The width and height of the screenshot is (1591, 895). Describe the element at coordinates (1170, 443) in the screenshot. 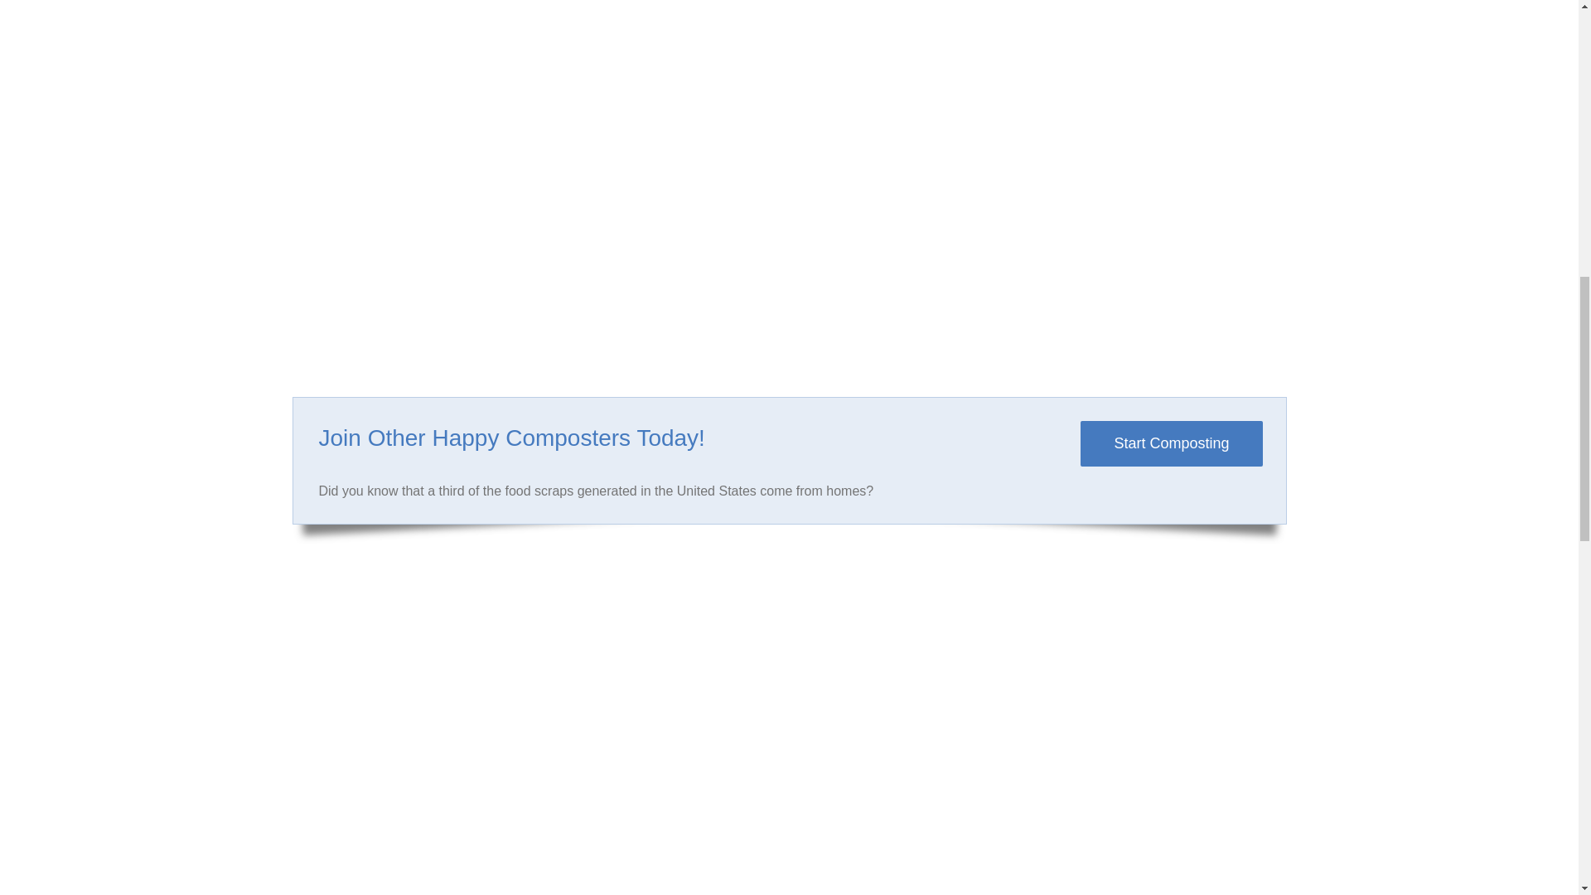

I see `Start Composting` at that location.